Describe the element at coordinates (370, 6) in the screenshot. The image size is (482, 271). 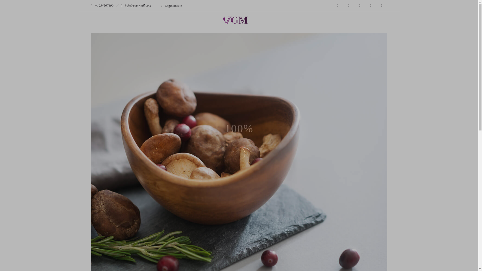
I see `Last FM` at that location.